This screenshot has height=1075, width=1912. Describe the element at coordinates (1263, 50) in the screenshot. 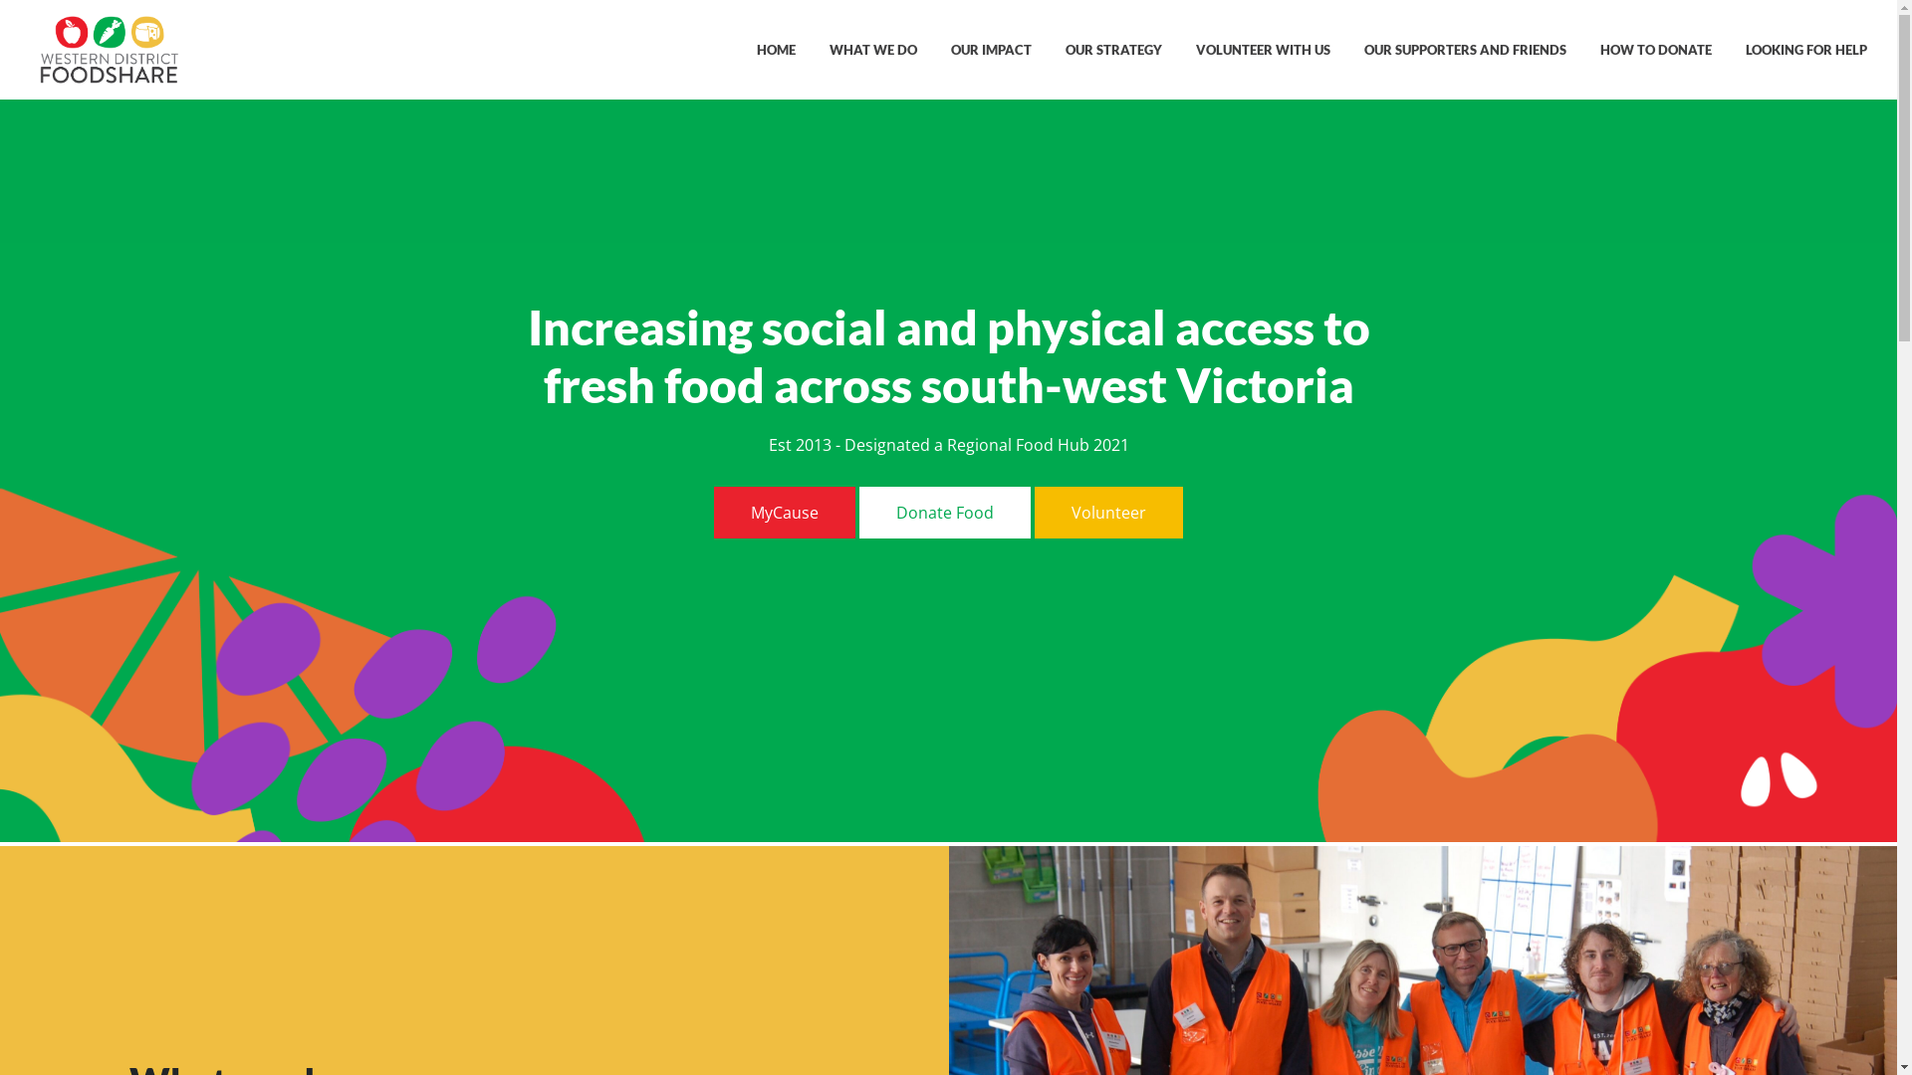

I see `VOLUNTEER WITH US` at that location.